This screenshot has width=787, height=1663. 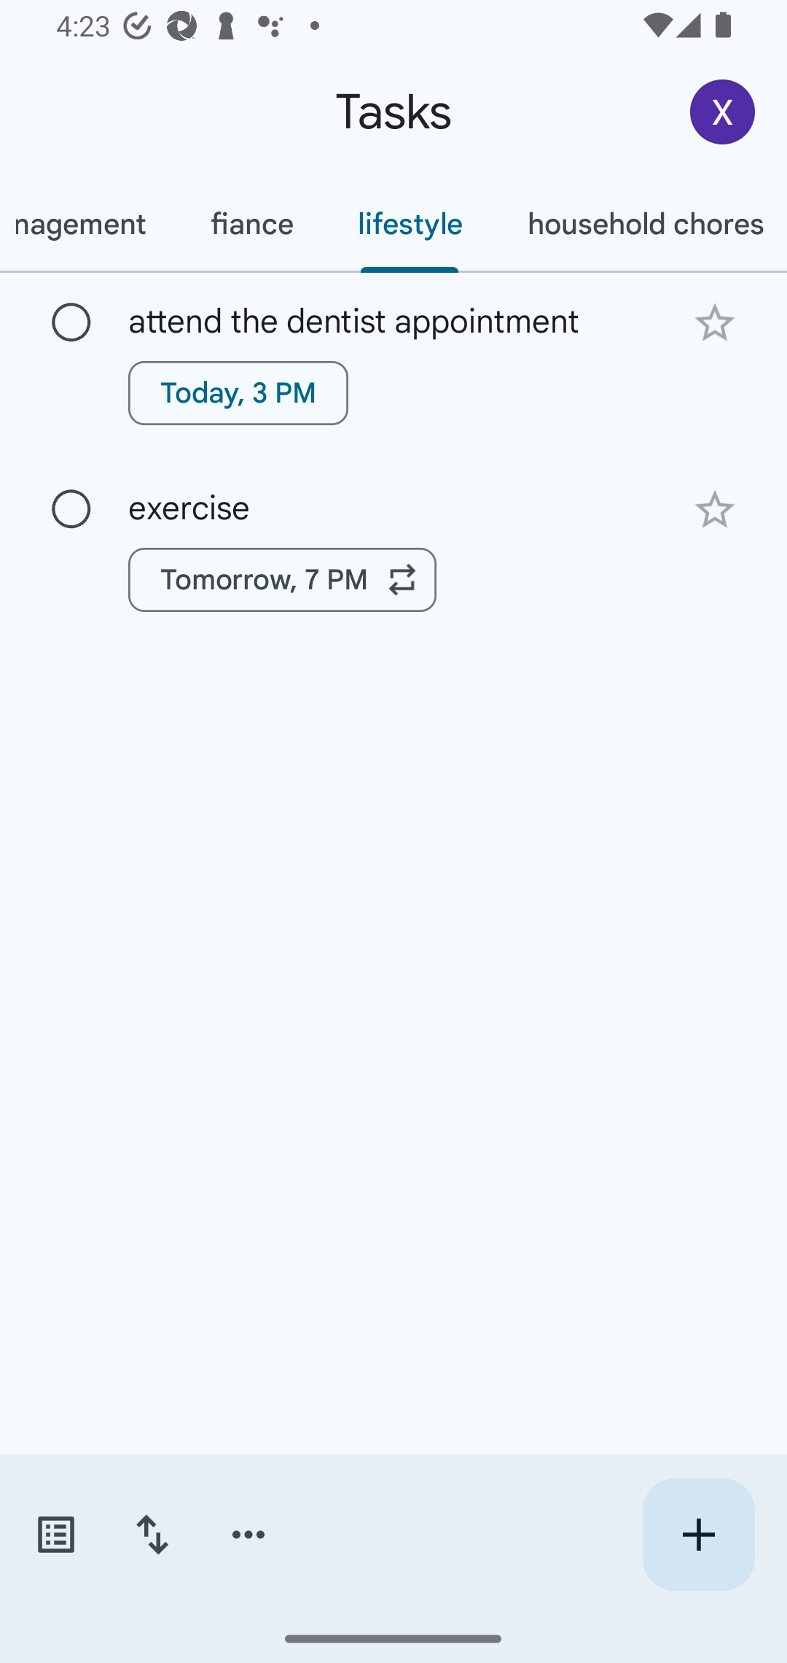 I want to click on home management, so click(x=89, y=224).